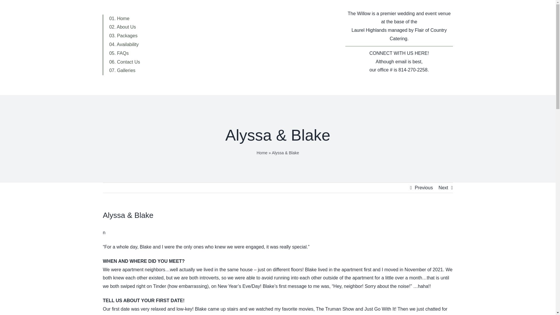  What do you see at coordinates (125, 53) in the screenshot?
I see `05. FAQs` at bounding box center [125, 53].